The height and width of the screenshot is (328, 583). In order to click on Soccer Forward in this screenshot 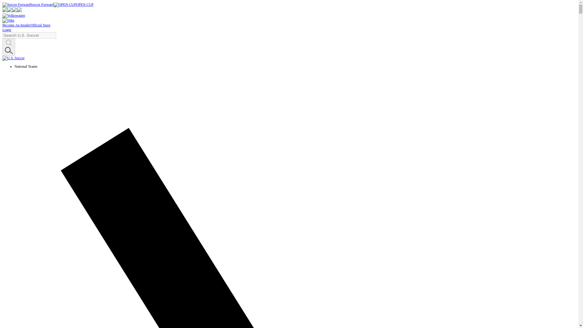, I will do `click(28, 4)`.